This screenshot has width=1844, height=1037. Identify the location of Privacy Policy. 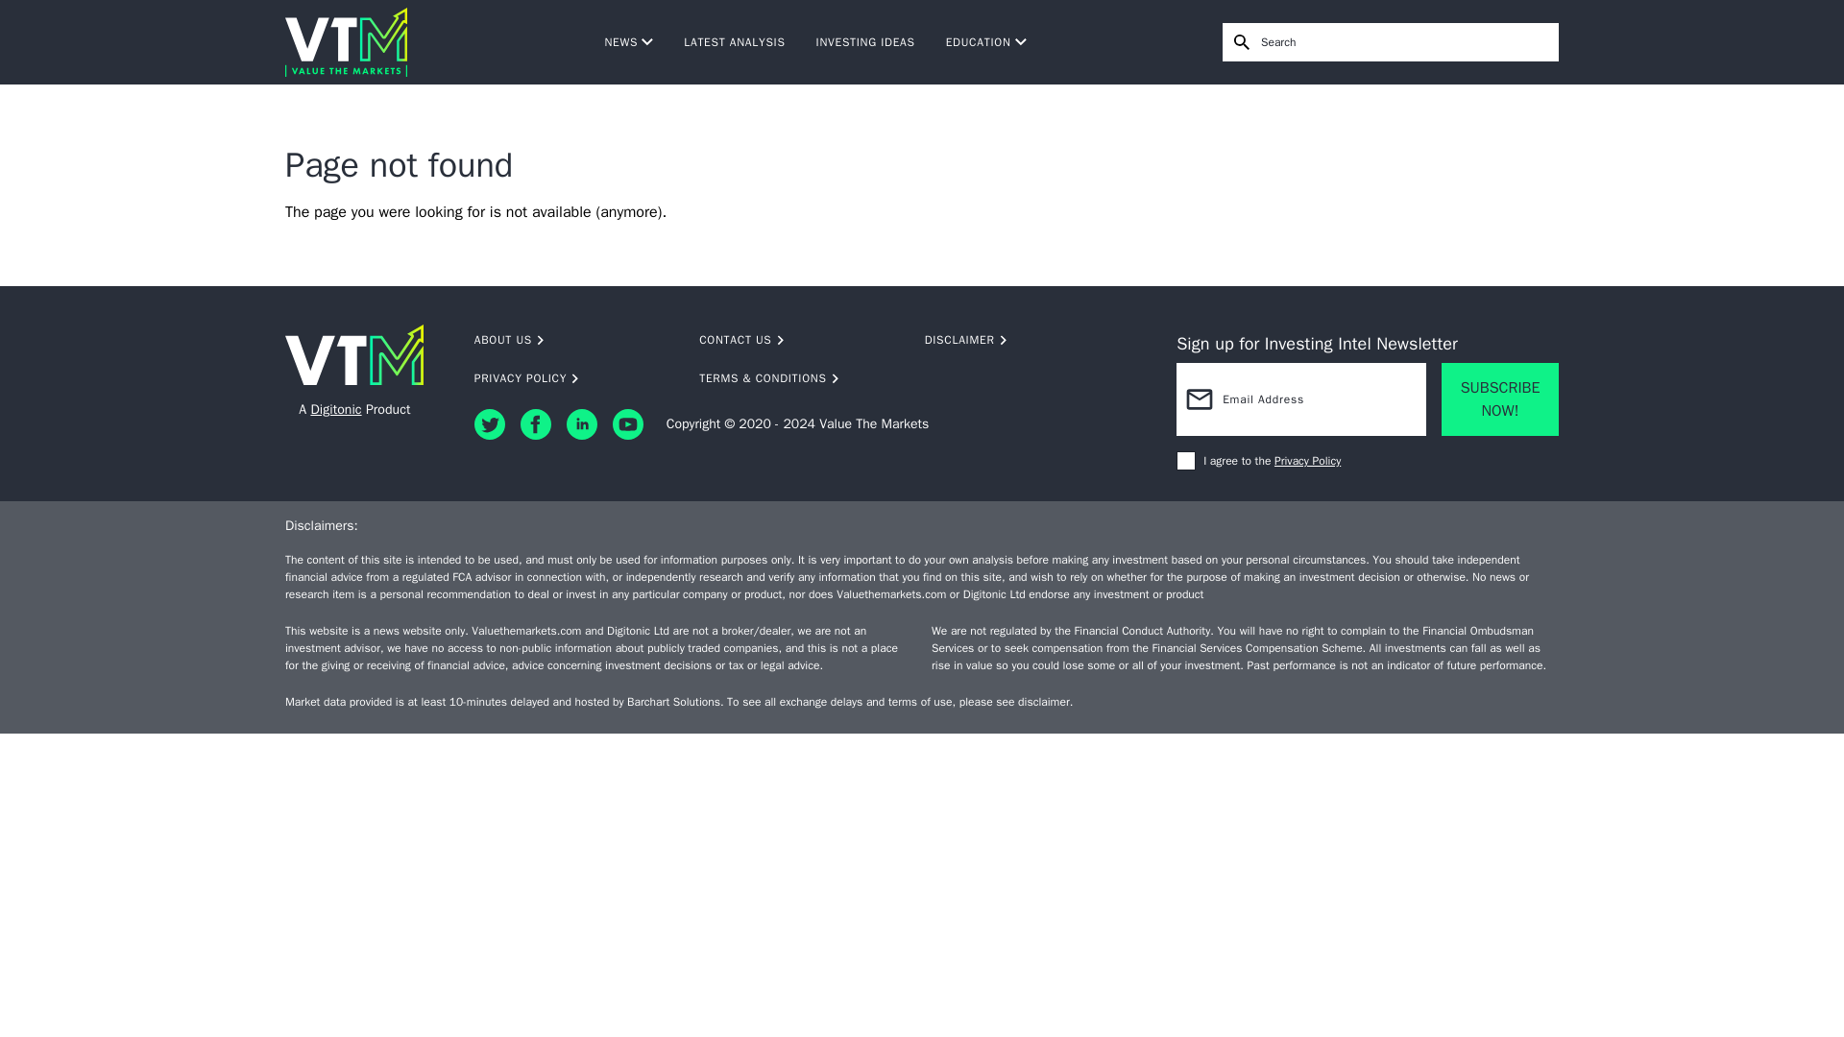
(1306, 461).